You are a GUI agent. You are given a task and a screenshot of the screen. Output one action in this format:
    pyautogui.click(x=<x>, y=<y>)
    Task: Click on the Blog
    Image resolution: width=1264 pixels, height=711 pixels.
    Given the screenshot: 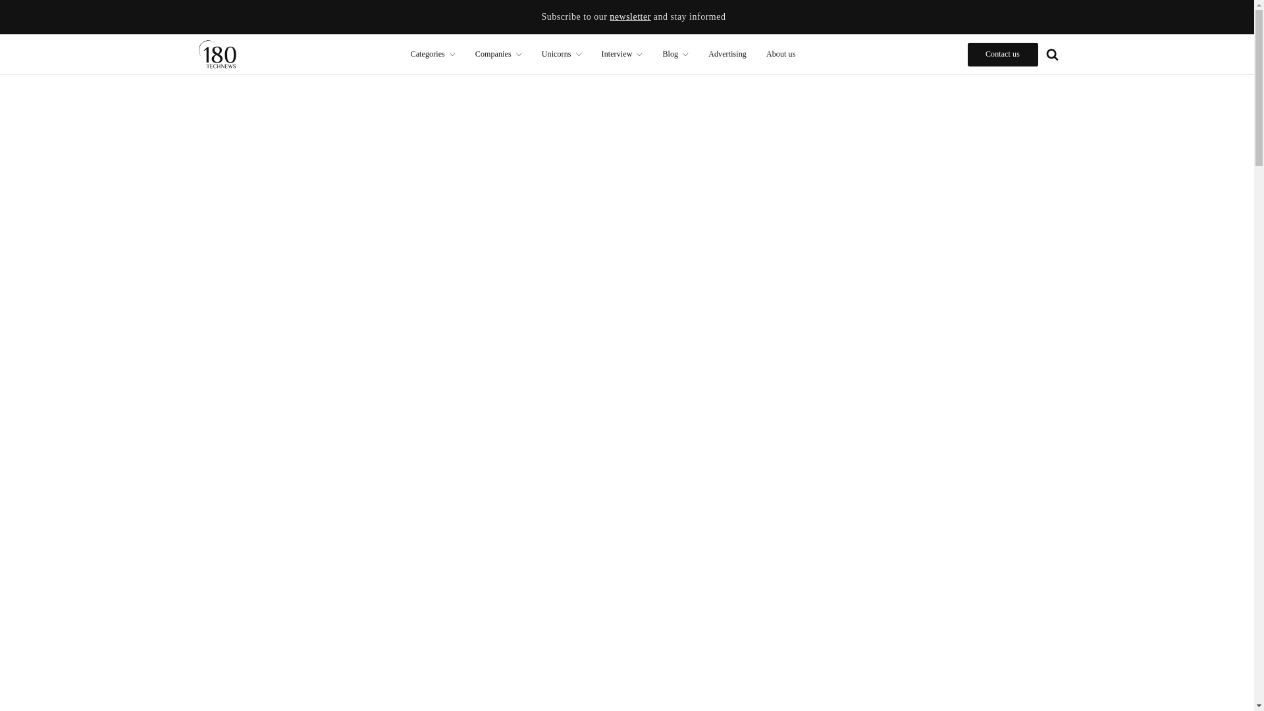 What is the action you would take?
    pyautogui.click(x=675, y=54)
    